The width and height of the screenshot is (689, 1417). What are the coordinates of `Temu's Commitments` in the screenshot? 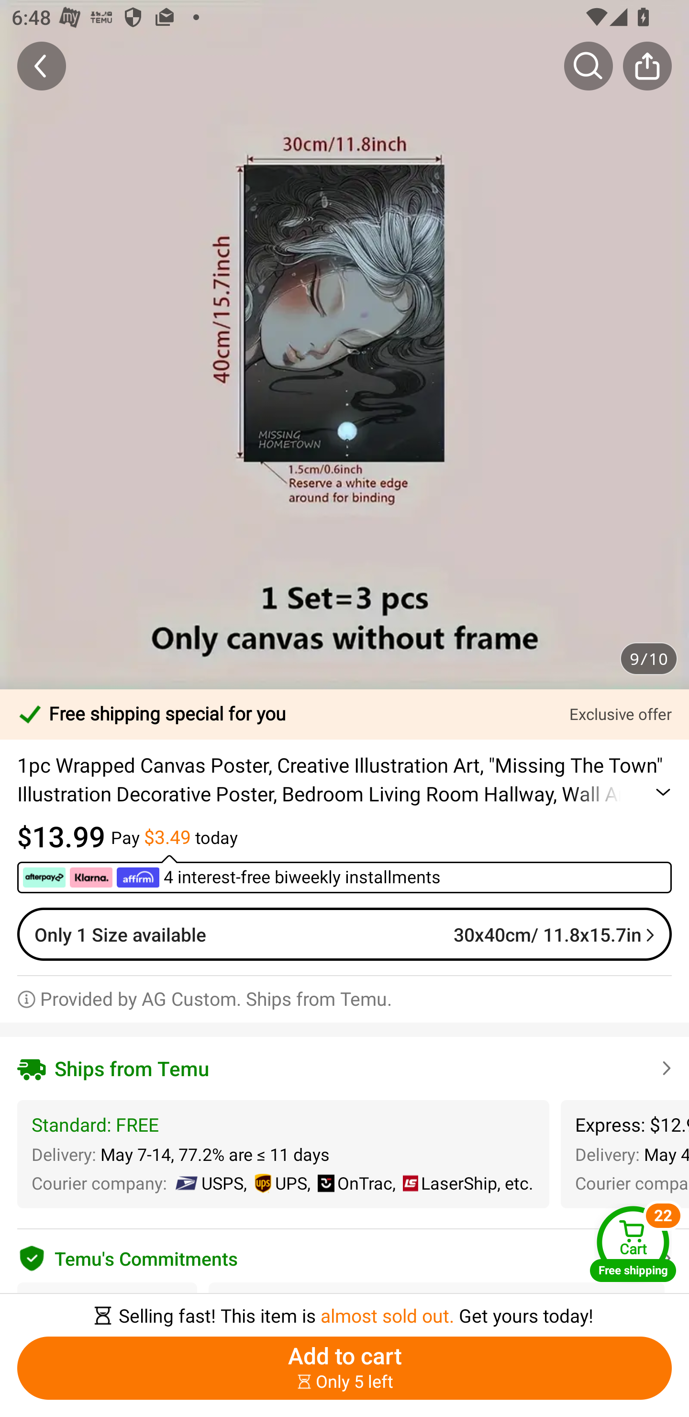 It's located at (344, 1256).